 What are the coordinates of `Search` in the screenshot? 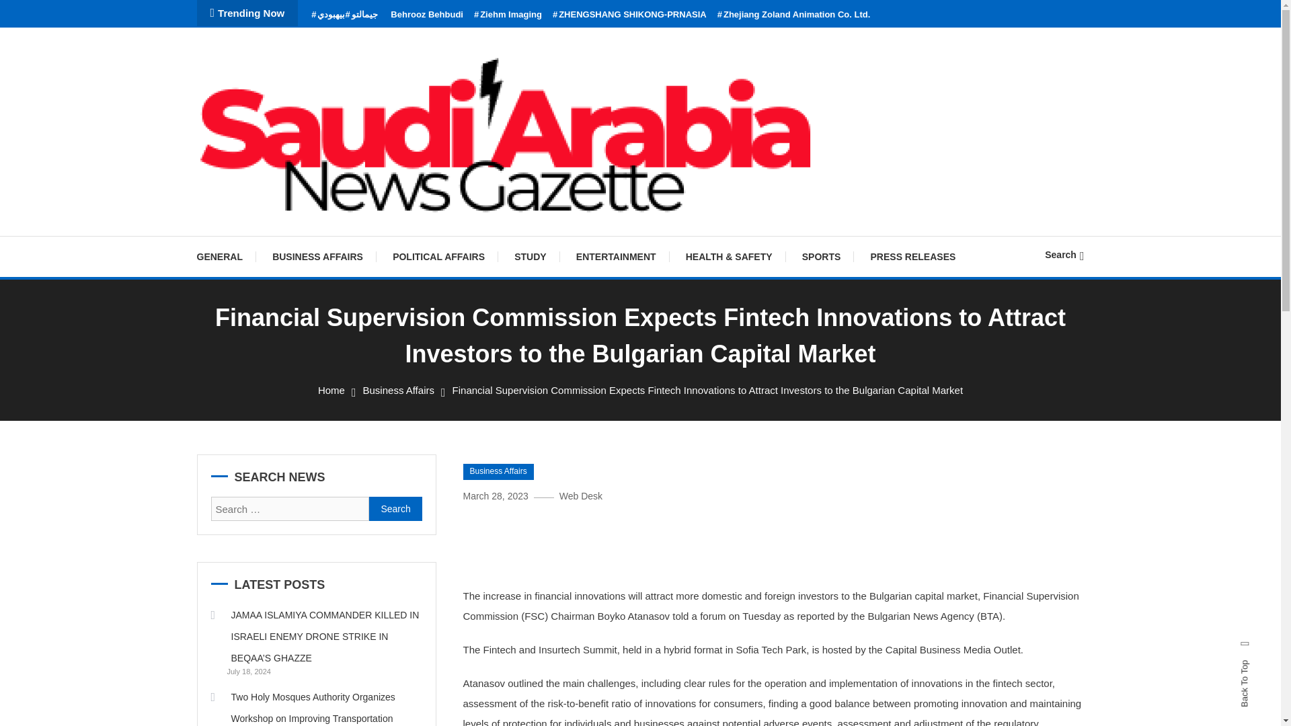 It's located at (682, 385).